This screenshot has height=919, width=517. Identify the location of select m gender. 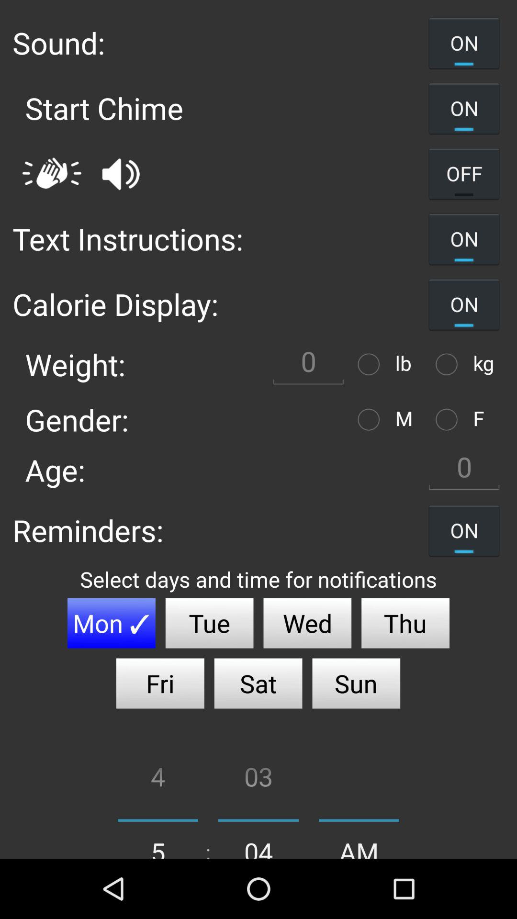
(371, 419).